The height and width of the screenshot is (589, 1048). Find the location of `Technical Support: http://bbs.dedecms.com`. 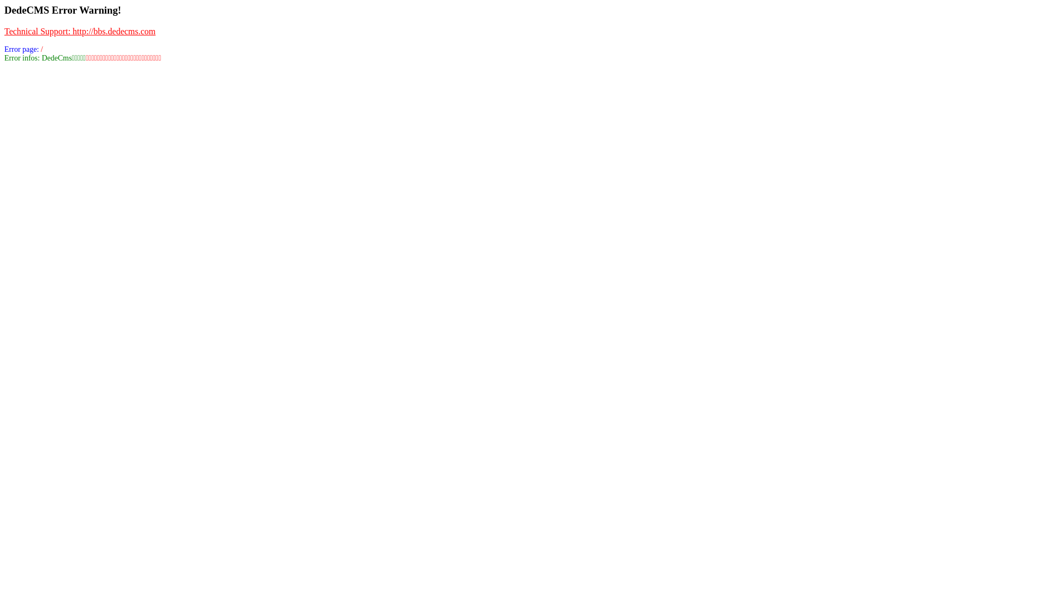

Technical Support: http://bbs.dedecms.com is located at coordinates (80, 32).